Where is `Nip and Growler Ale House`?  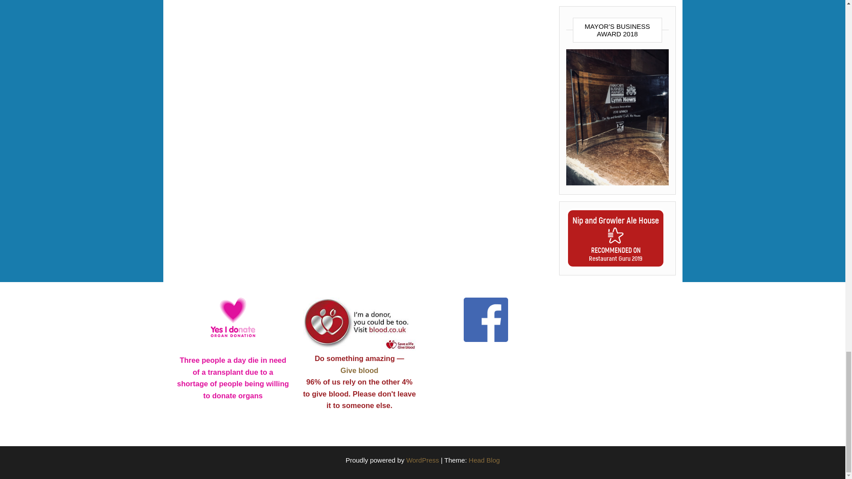 Nip and Growler Ale House is located at coordinates (615, 220).